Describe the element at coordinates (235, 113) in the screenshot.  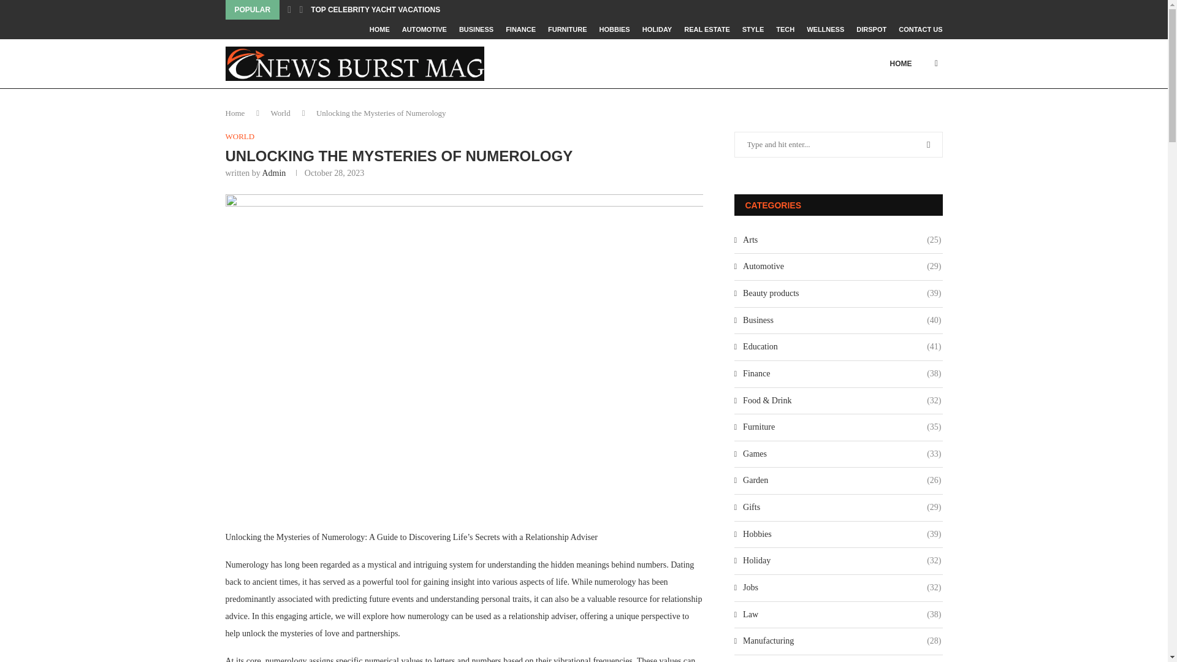
I see `Home` at that location.